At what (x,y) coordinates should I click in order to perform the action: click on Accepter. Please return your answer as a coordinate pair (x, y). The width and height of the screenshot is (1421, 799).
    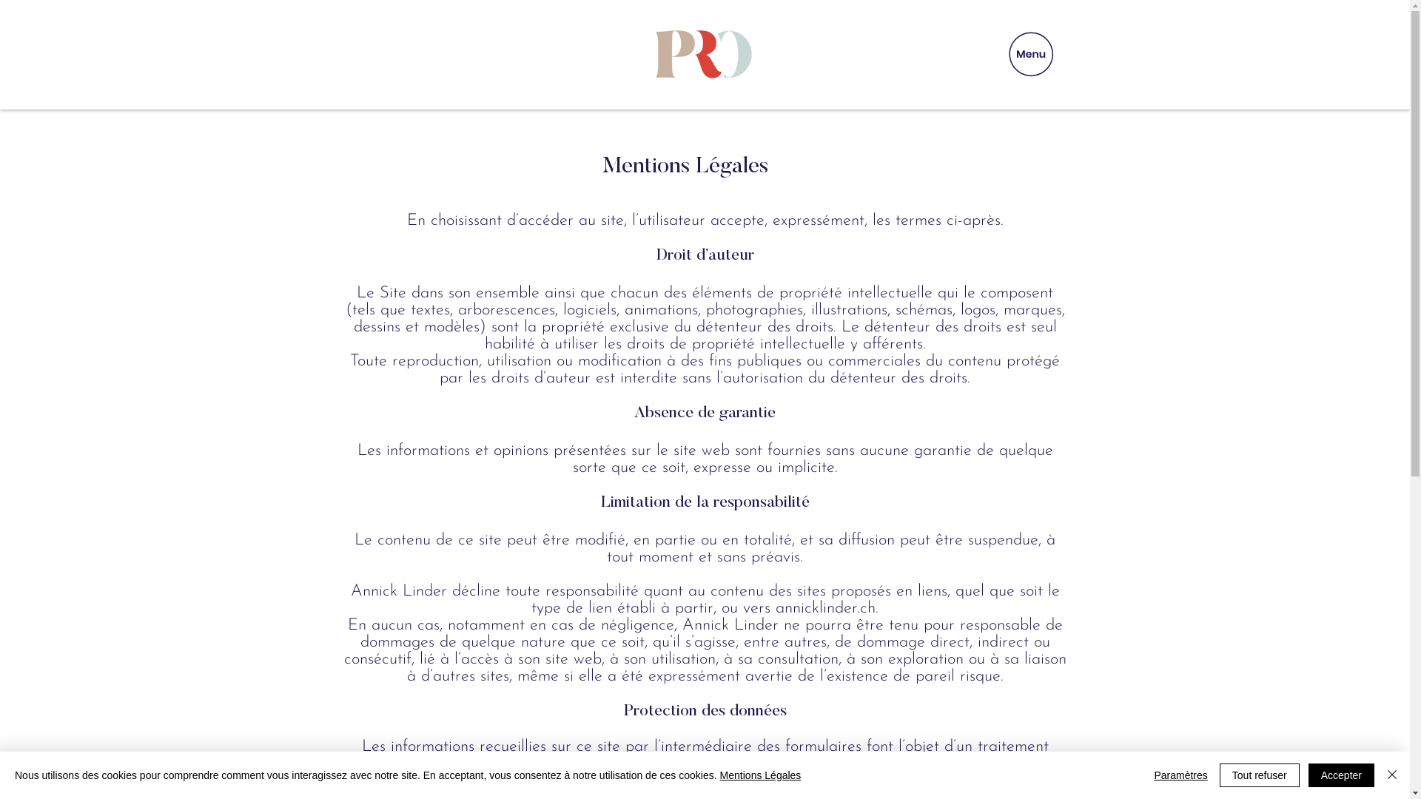
    Looking at the image, I should click on (1341, 775).